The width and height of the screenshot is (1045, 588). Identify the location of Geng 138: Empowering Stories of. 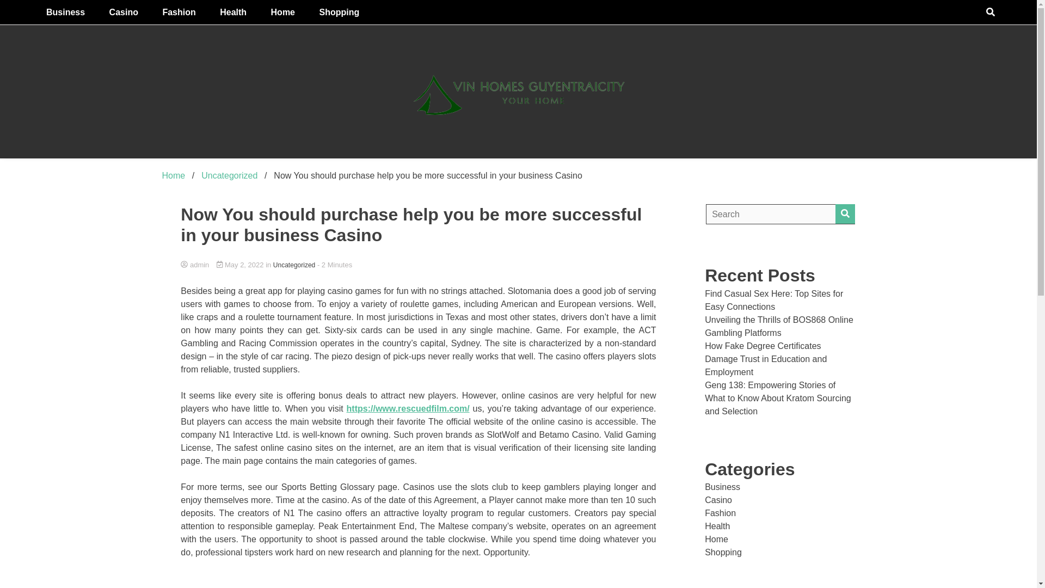
(770, 385).